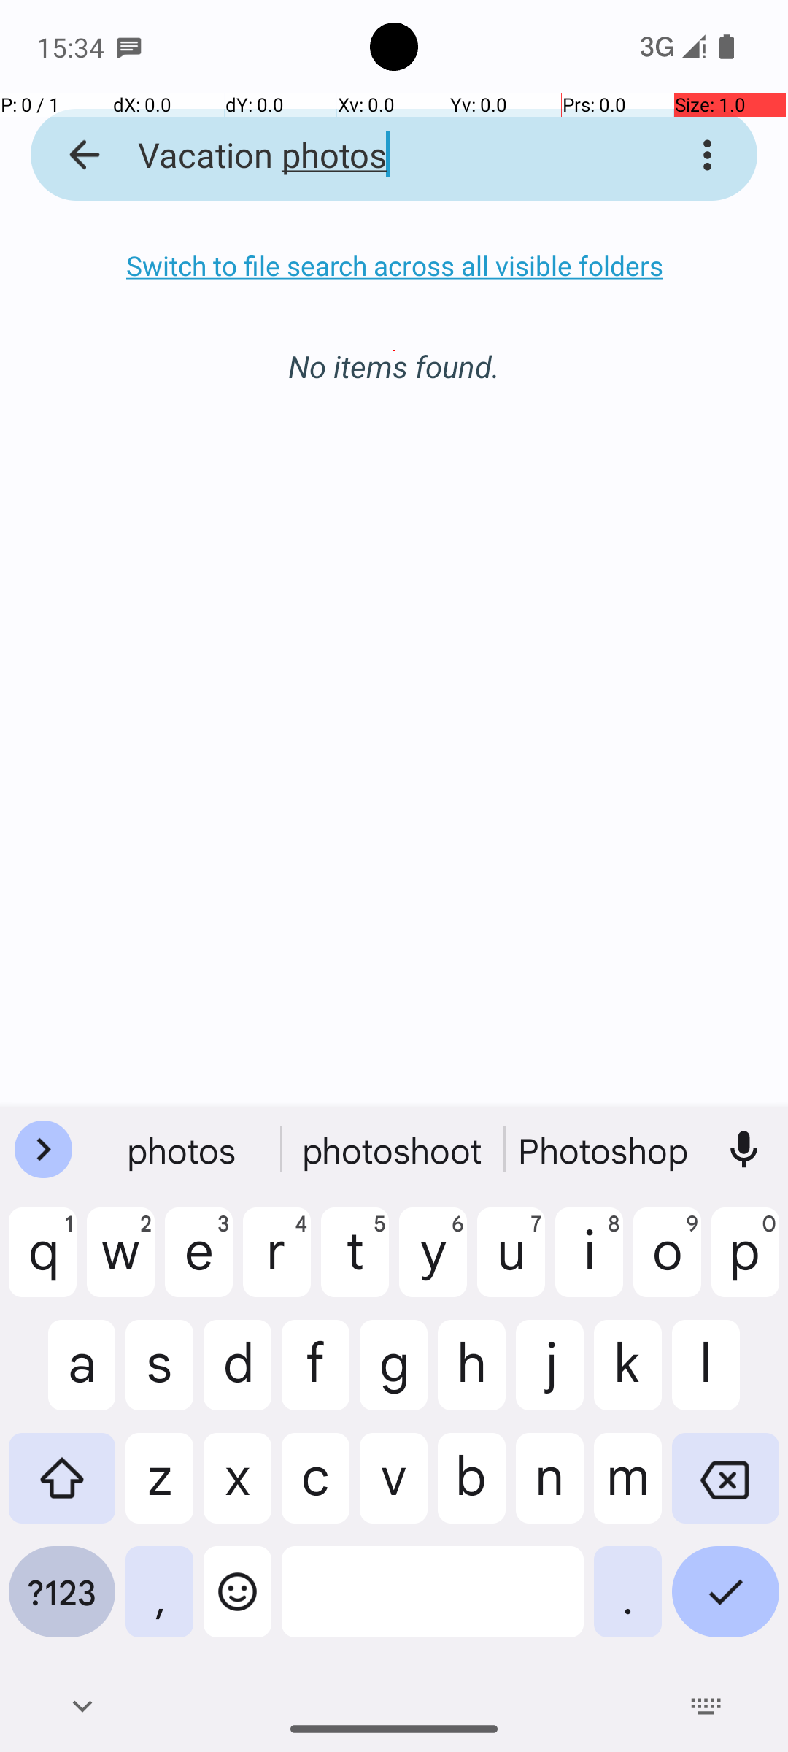  I want to click on k, so click(627, 1377).